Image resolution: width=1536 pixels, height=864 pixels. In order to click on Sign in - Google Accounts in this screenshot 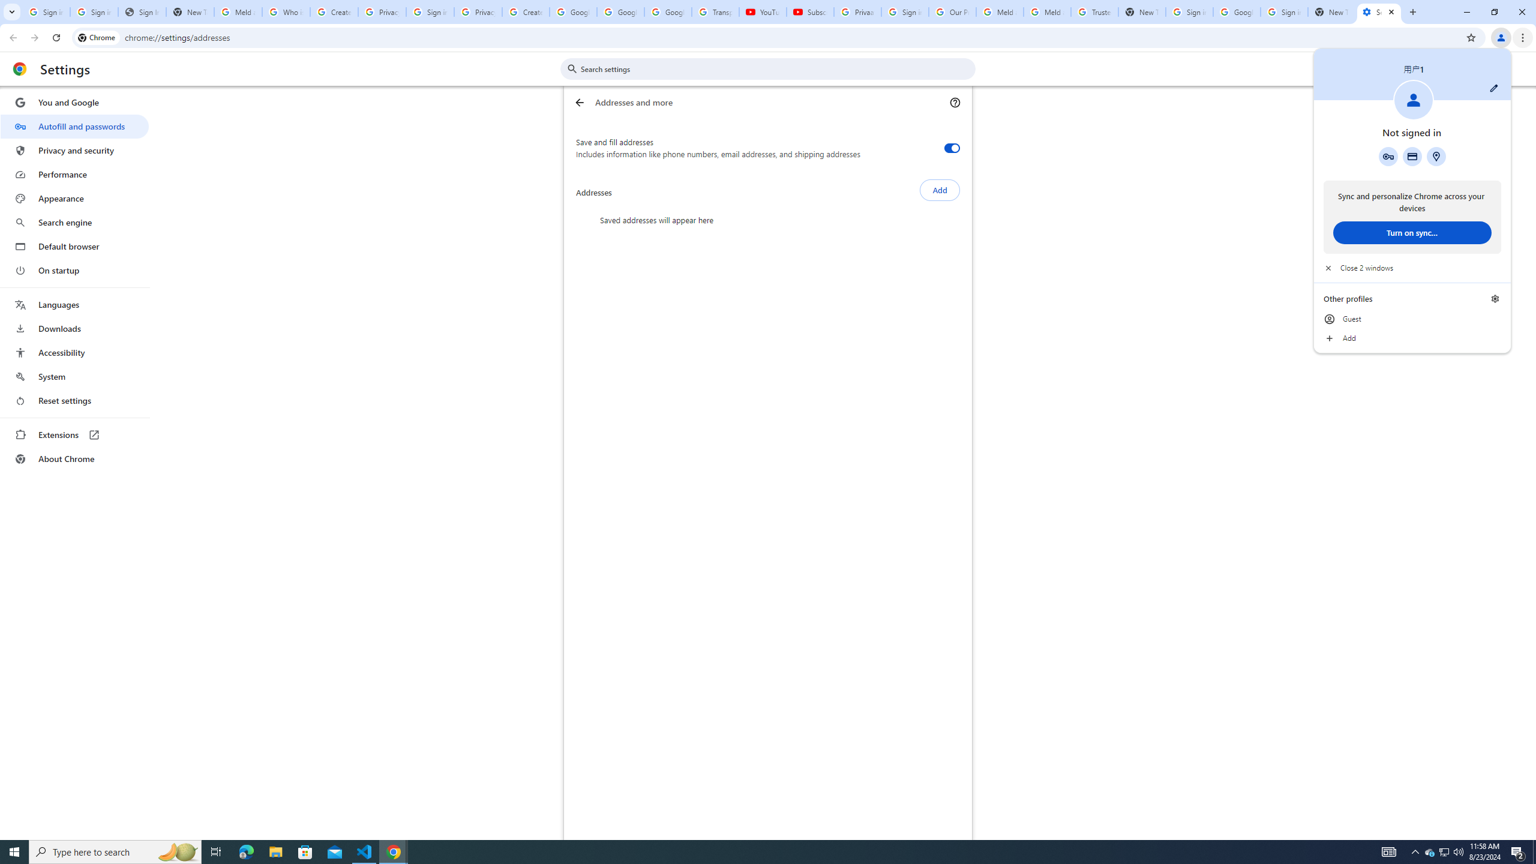, I will do `click(46, 12)`.